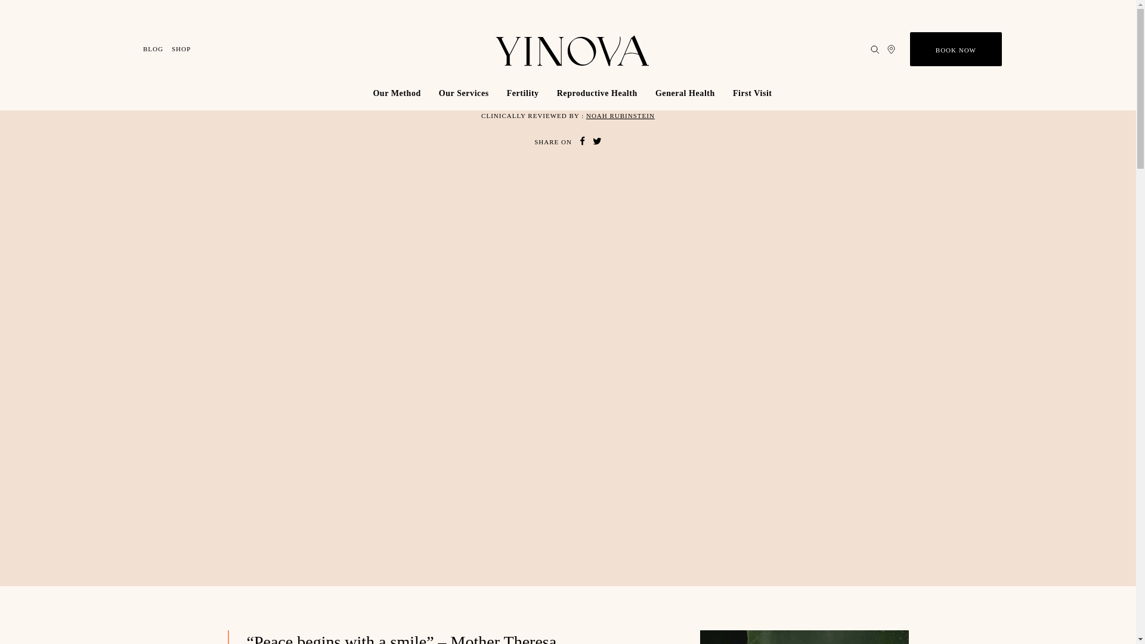  I want to click on The Yinova Center, so click(572, 49).